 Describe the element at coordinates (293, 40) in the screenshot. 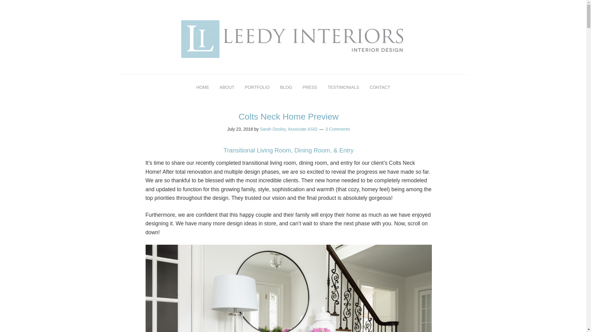

I see `LEEDY INTERIORS` at that location.